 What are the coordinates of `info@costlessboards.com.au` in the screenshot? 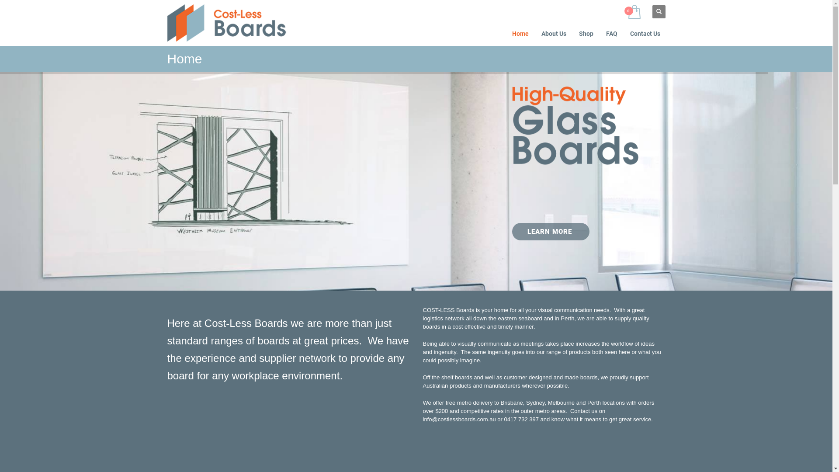 It's located at (460, 420).